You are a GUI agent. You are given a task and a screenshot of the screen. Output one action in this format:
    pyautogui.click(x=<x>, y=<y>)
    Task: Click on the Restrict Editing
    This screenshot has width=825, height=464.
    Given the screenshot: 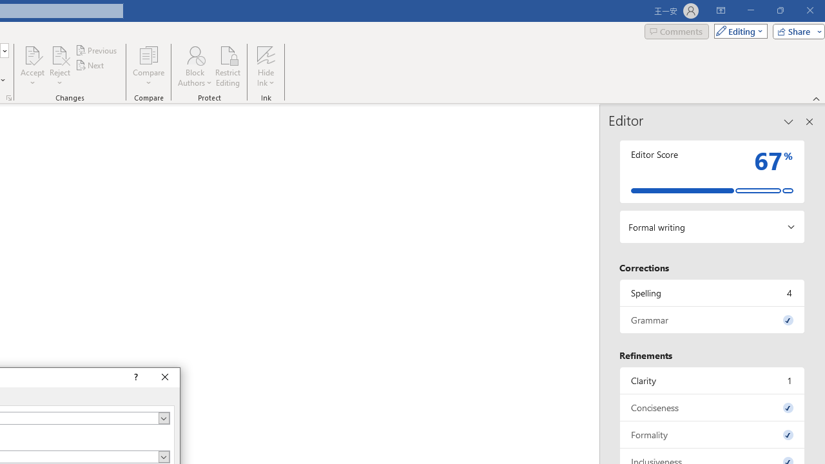 What is the action you would take?
    pyautogui.click(x=228, y=66)
    